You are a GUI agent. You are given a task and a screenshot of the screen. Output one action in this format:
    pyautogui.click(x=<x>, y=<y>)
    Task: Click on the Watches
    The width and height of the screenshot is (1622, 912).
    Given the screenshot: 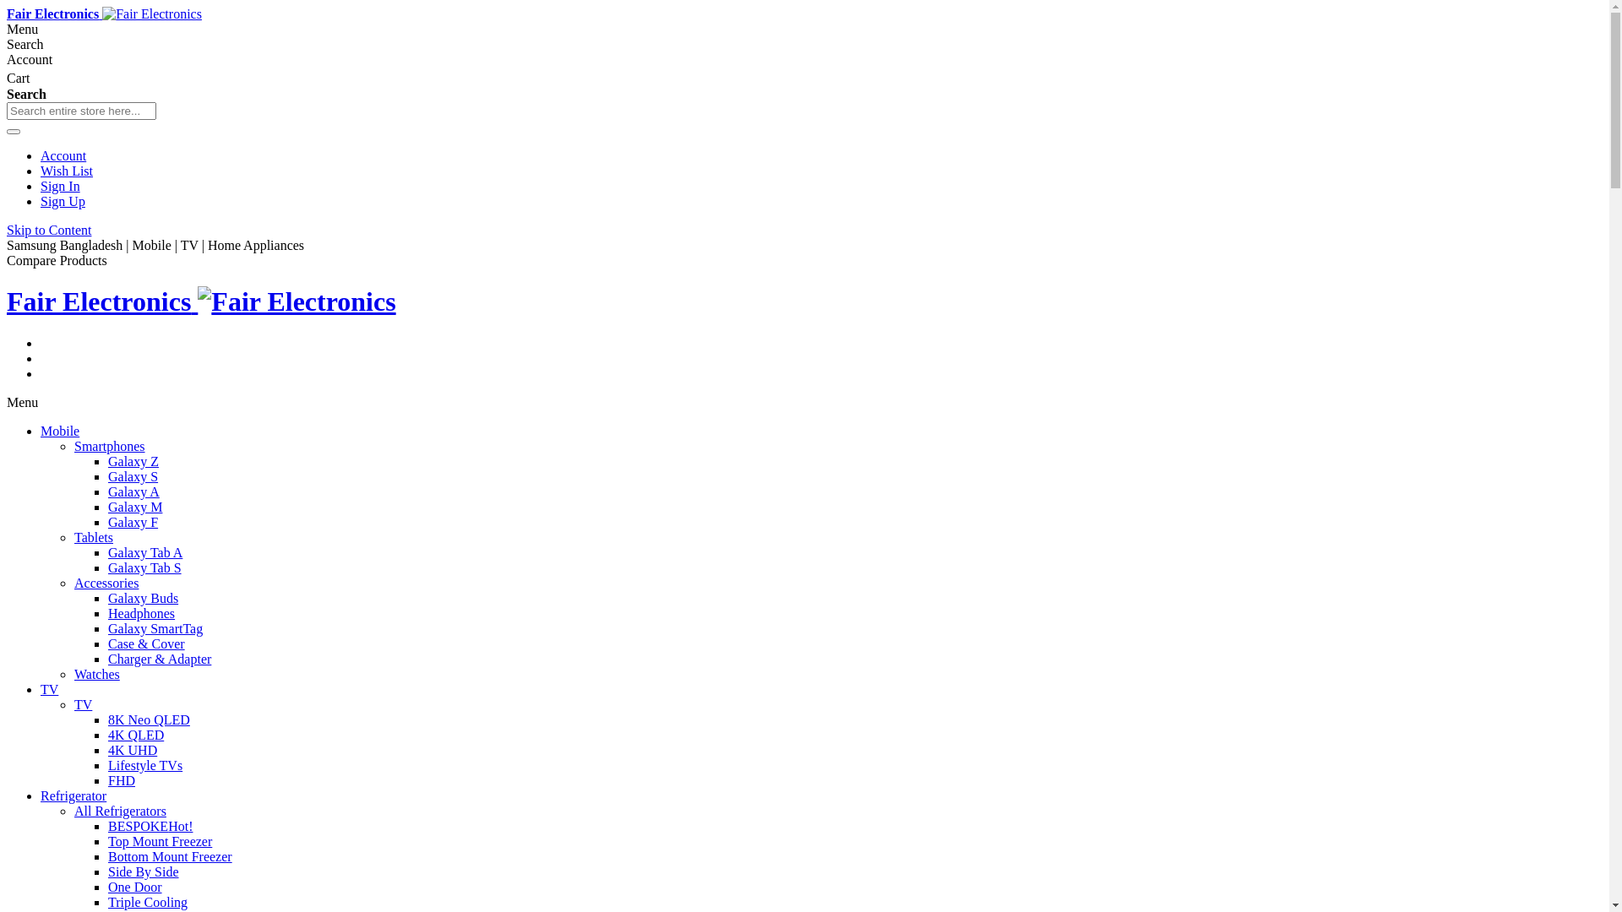 What is the action you would take?
    pyautogui.click(x=97, y=674)
    